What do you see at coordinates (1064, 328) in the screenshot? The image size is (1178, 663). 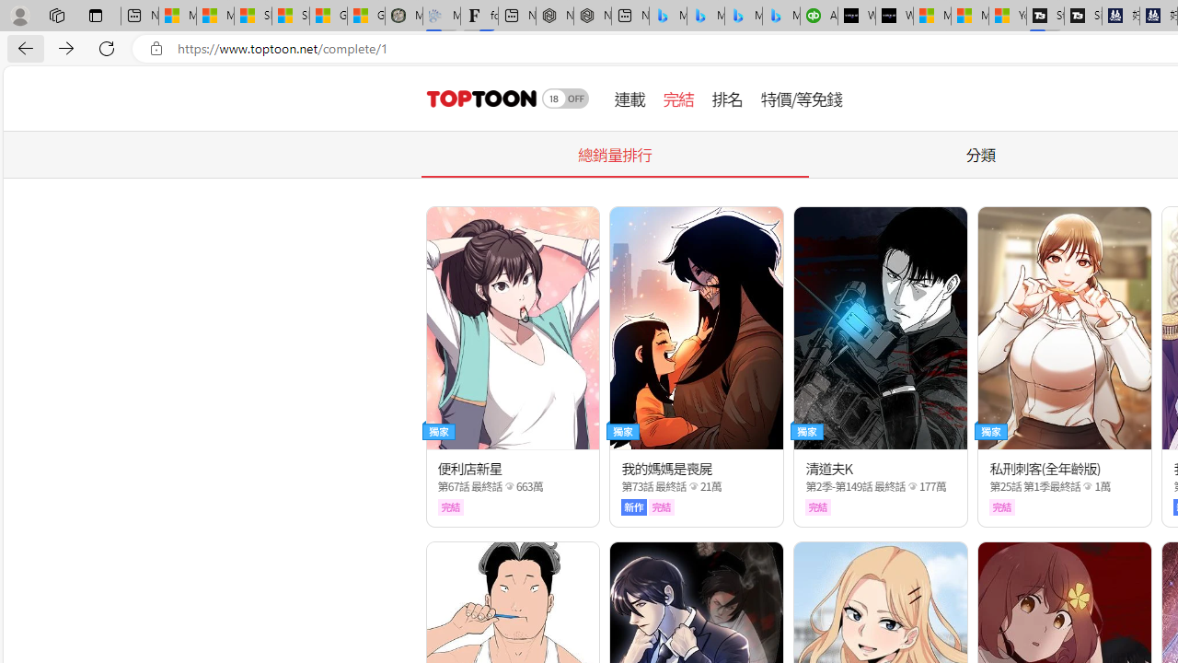 I see `Class: thumb_img` at bounding box center [1064, 328].